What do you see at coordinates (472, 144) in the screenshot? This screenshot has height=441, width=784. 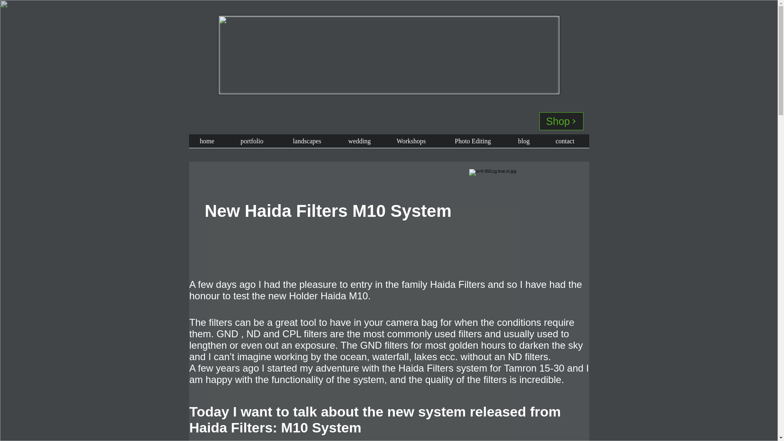 I see `Photo Editing` at bounding box center [472, 144].